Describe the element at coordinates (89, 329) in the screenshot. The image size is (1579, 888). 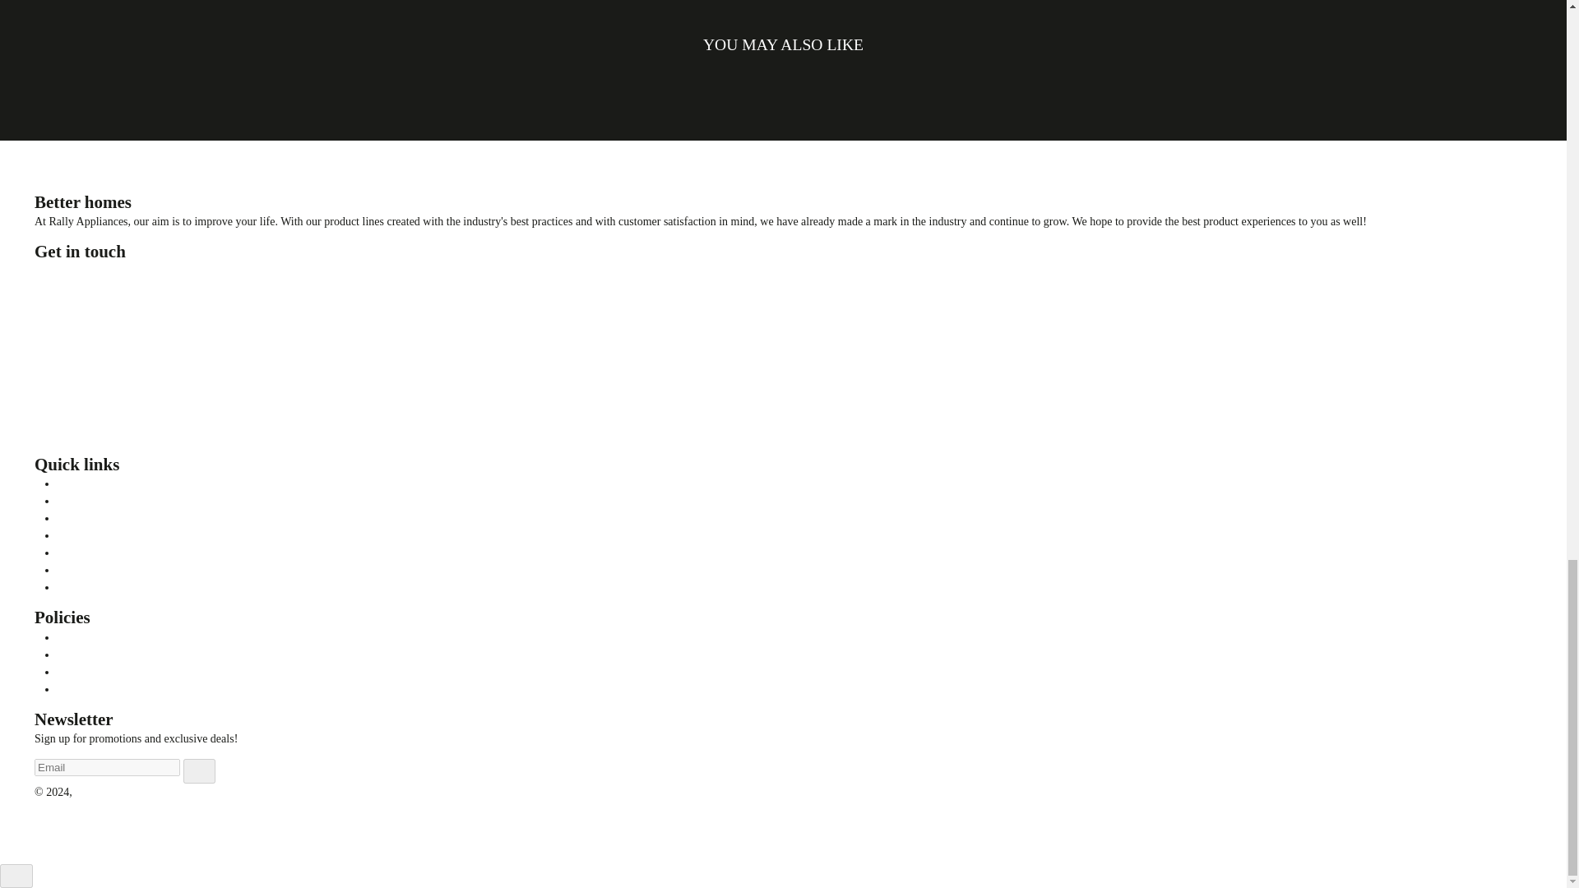
I see `Service: 080 6197 7979` at that location.